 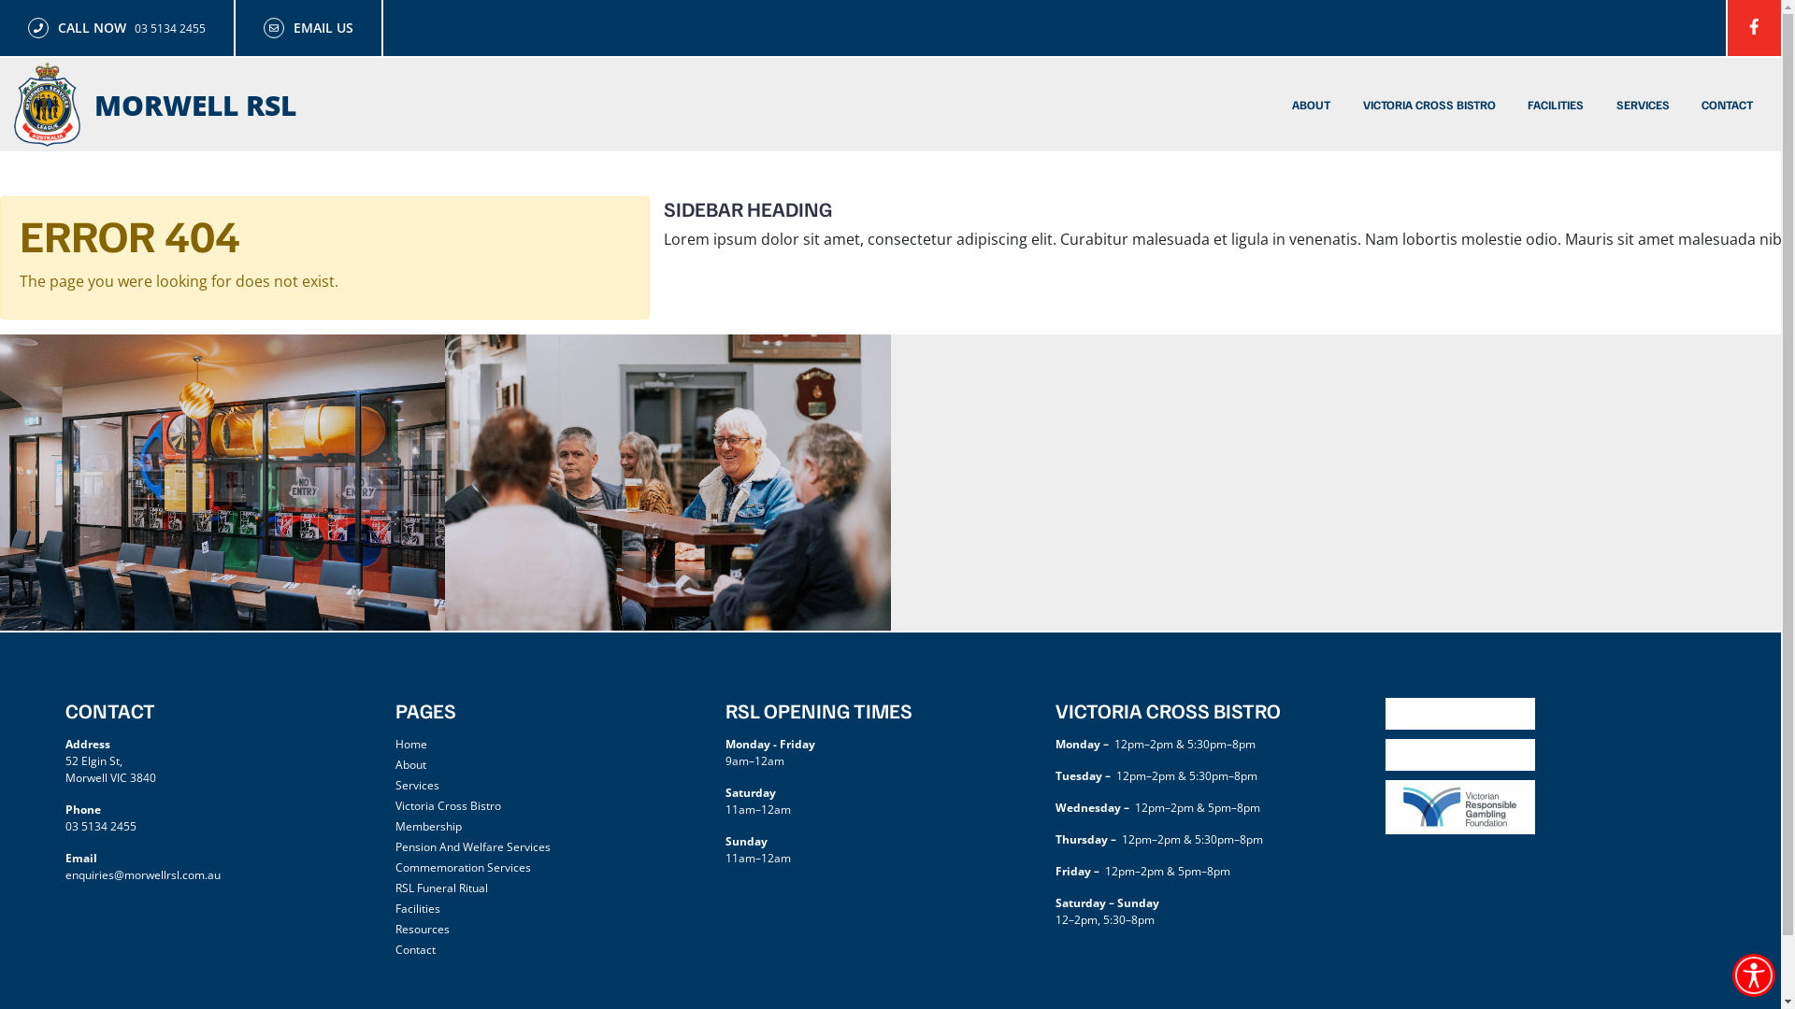 What do you see at coordinates (1644, 105) in the screenshot?
I see `SERVICES` at bounding box center [1644, 105].